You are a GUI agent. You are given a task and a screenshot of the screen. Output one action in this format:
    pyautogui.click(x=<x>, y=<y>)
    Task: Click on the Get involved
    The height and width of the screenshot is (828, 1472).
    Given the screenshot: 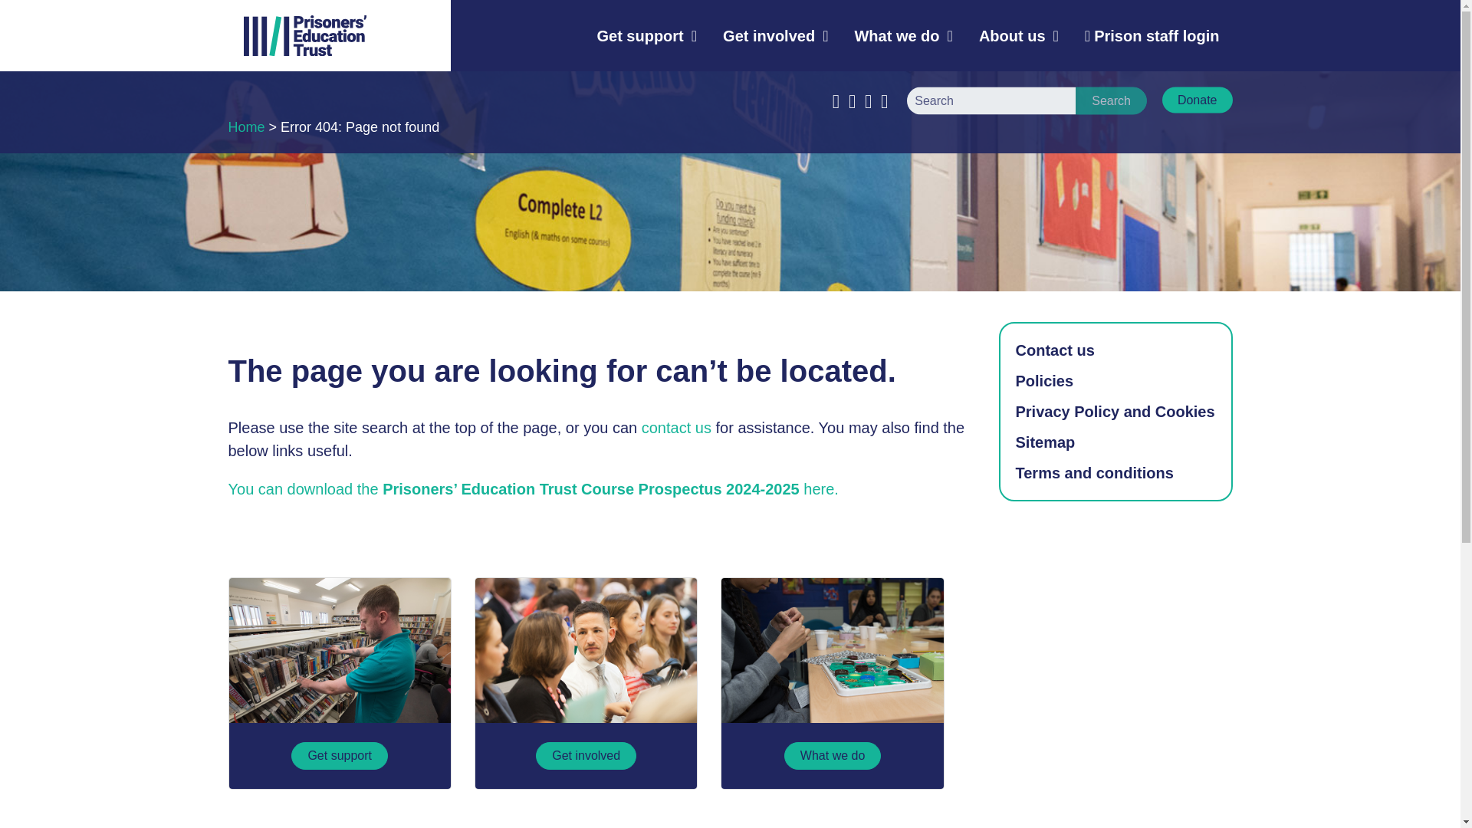 What is the action you would take?
    pyautogui.click(x=774, y=35)
    